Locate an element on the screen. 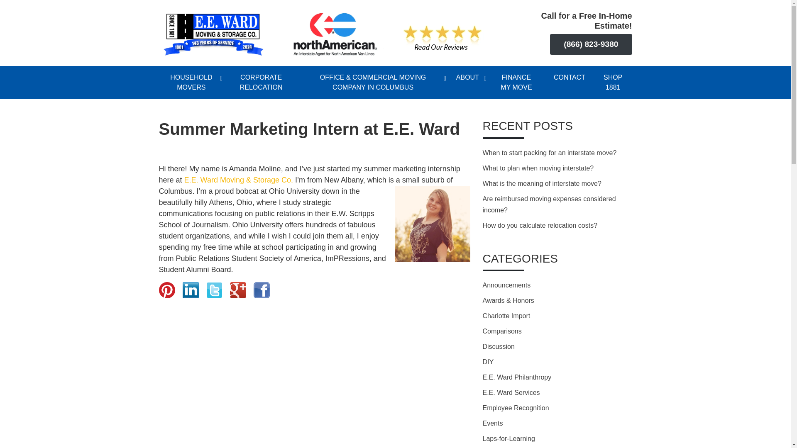  CORPORATE RELOCATION is located at coordinates (261, 82).